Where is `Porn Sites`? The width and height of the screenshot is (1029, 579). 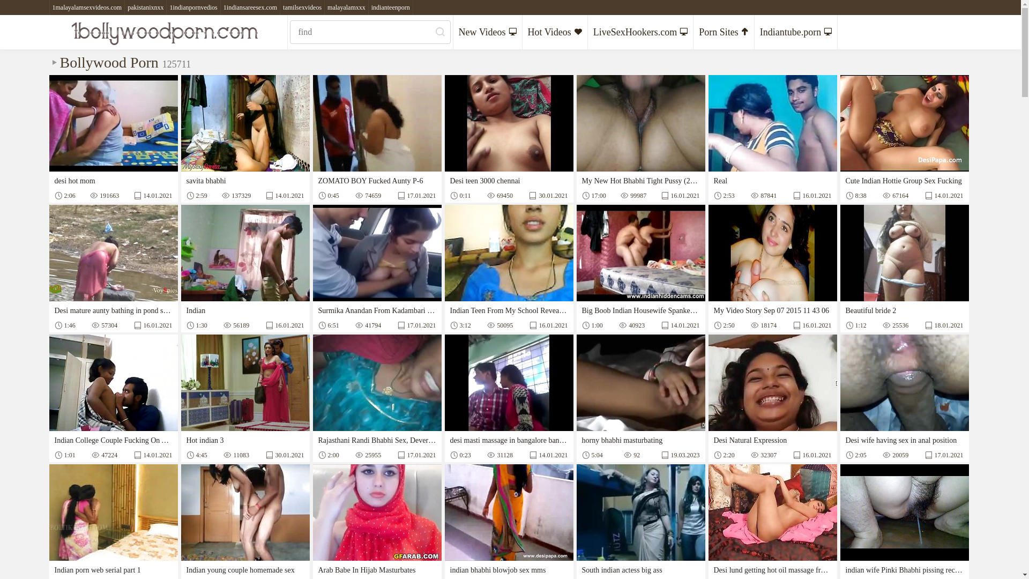
Porn Sites is located at coordinates (724, 32).